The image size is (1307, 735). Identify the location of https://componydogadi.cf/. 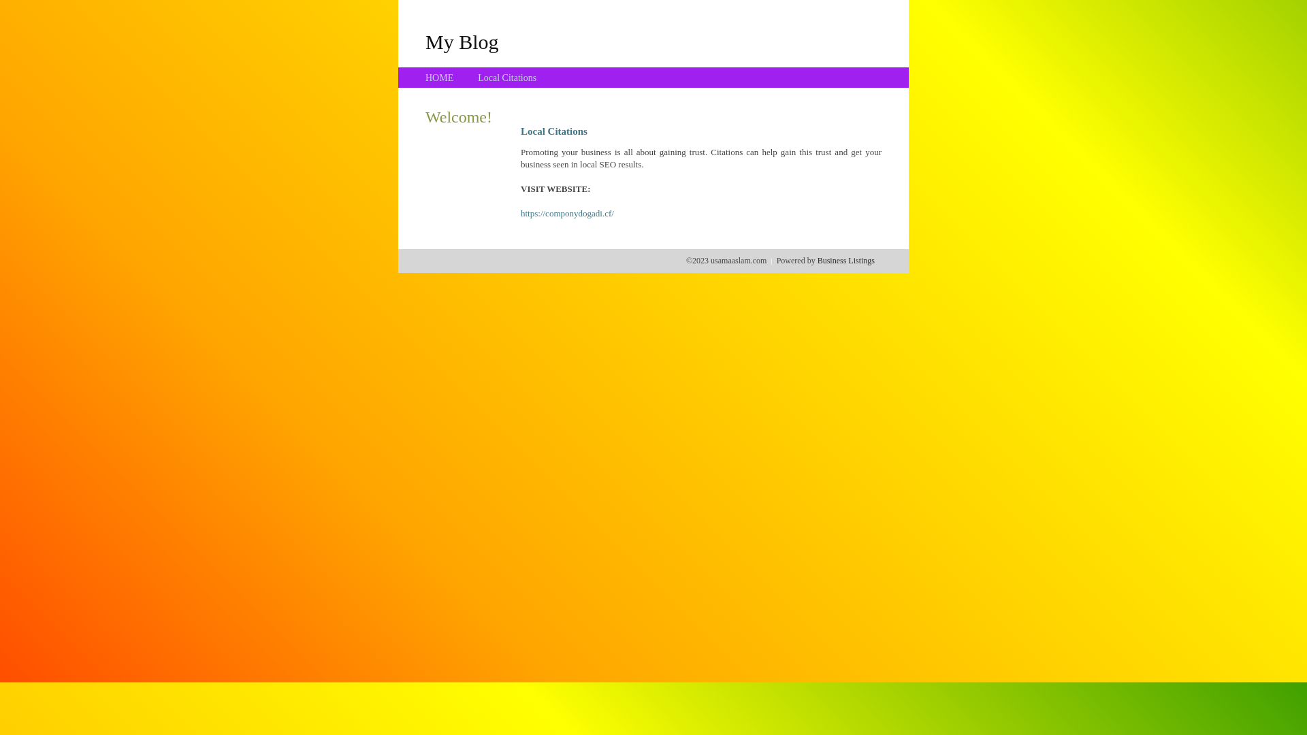
(568, 214).